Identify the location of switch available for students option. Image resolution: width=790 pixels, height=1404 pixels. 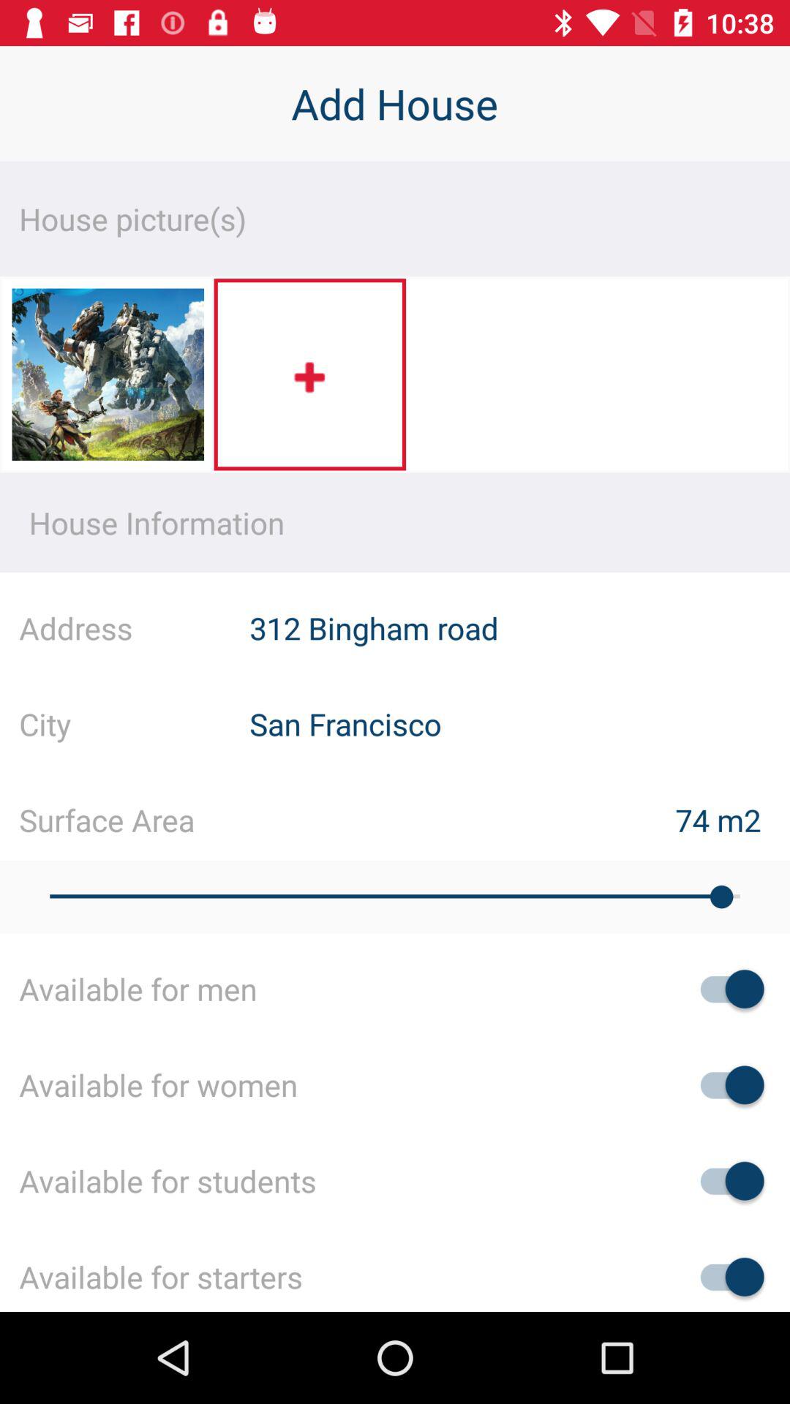
(725, 1180).